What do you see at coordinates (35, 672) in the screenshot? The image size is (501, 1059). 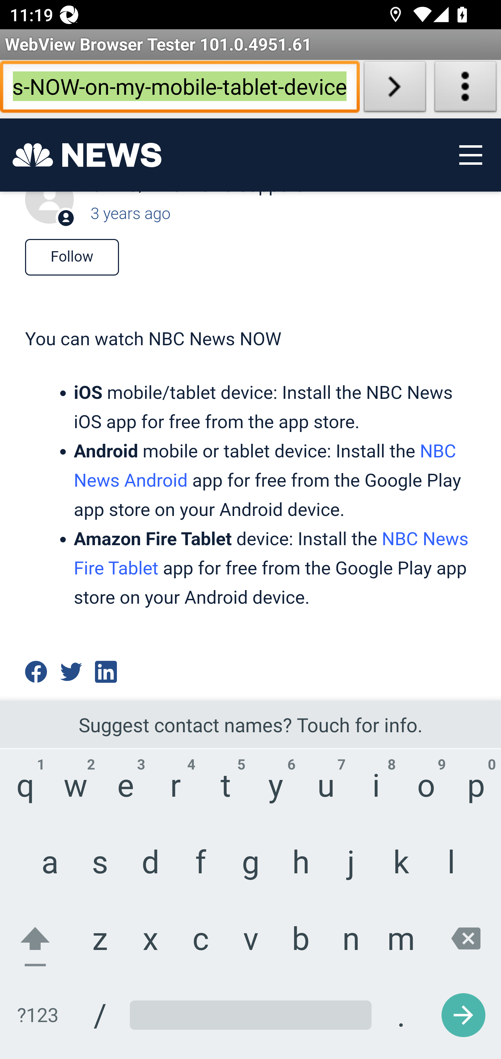 I see `Facebook Share this page on Facebook` at bounding box center [35, 672].